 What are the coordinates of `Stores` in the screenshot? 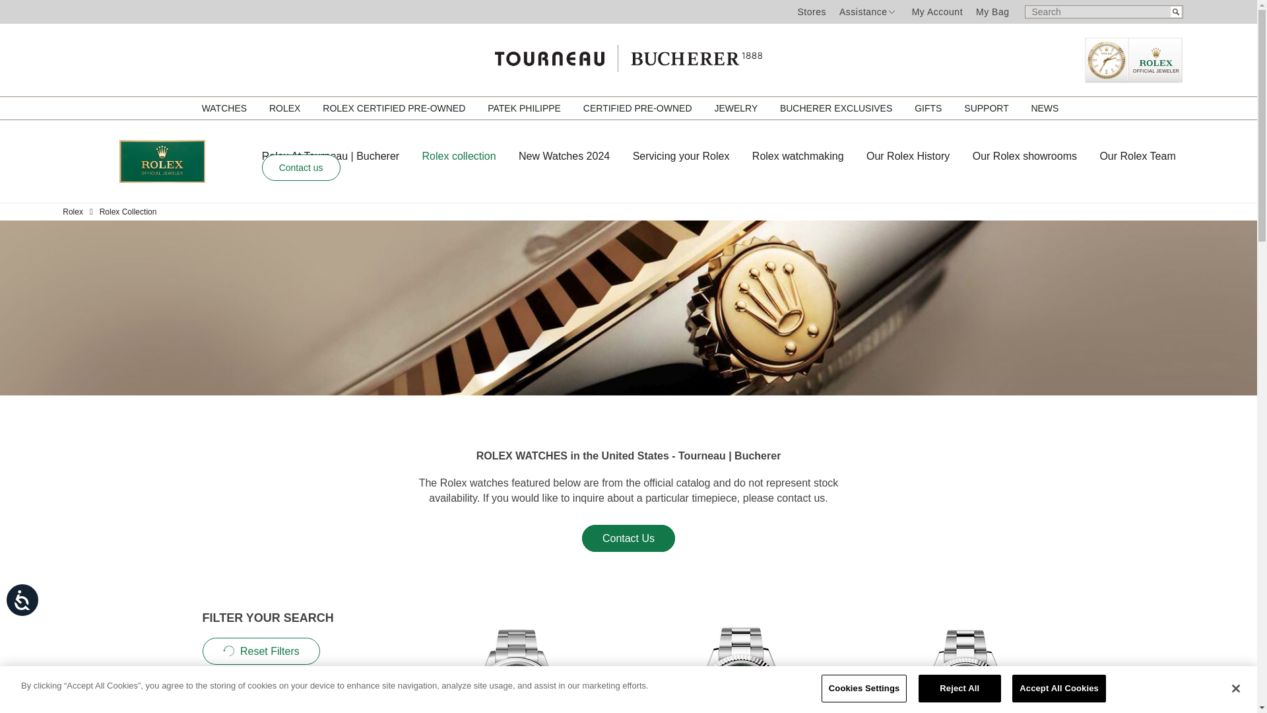 It's located at (811, 11).